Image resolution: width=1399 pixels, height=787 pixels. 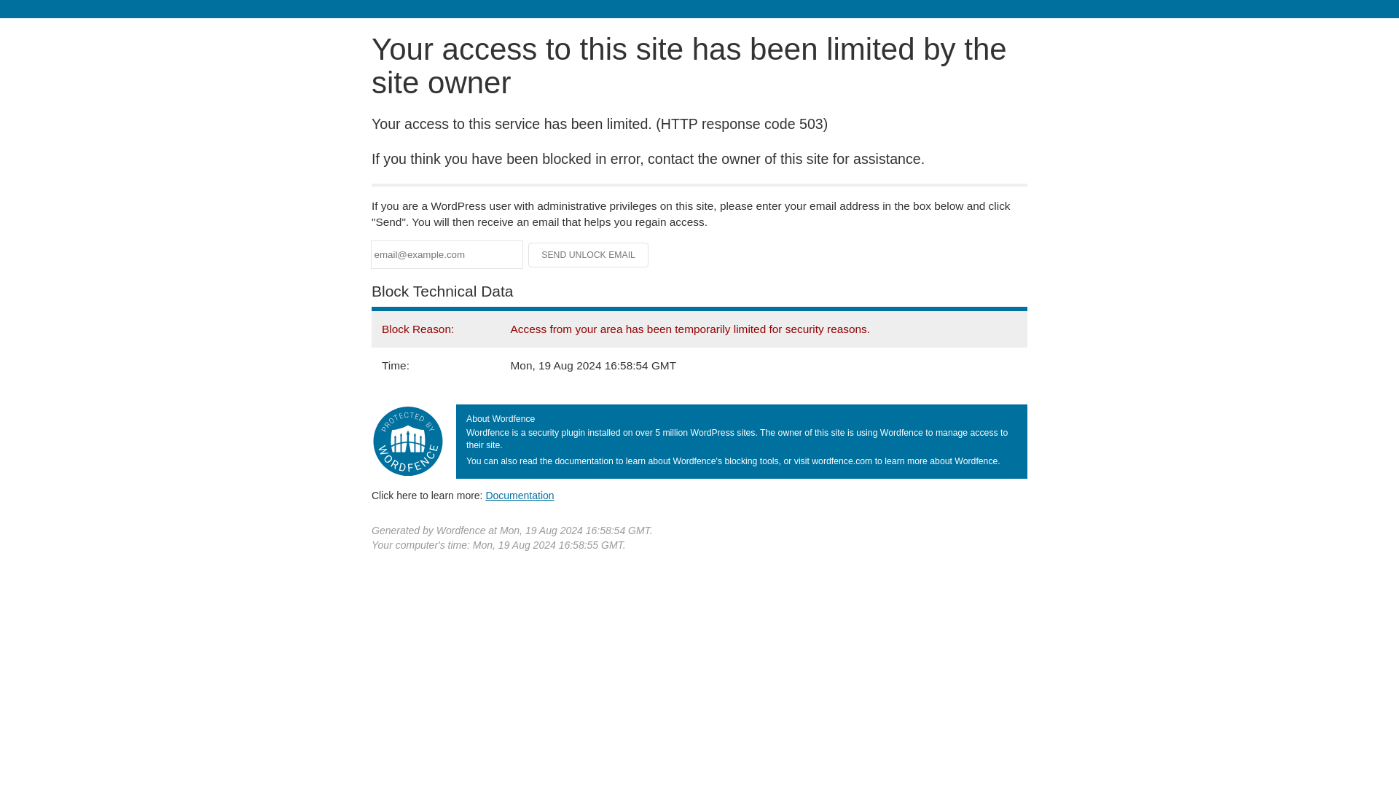 What do you see at coordinates (589, 255) in the screenshot?
I see `Send Unlock Email` at bounding box center [589, 255].